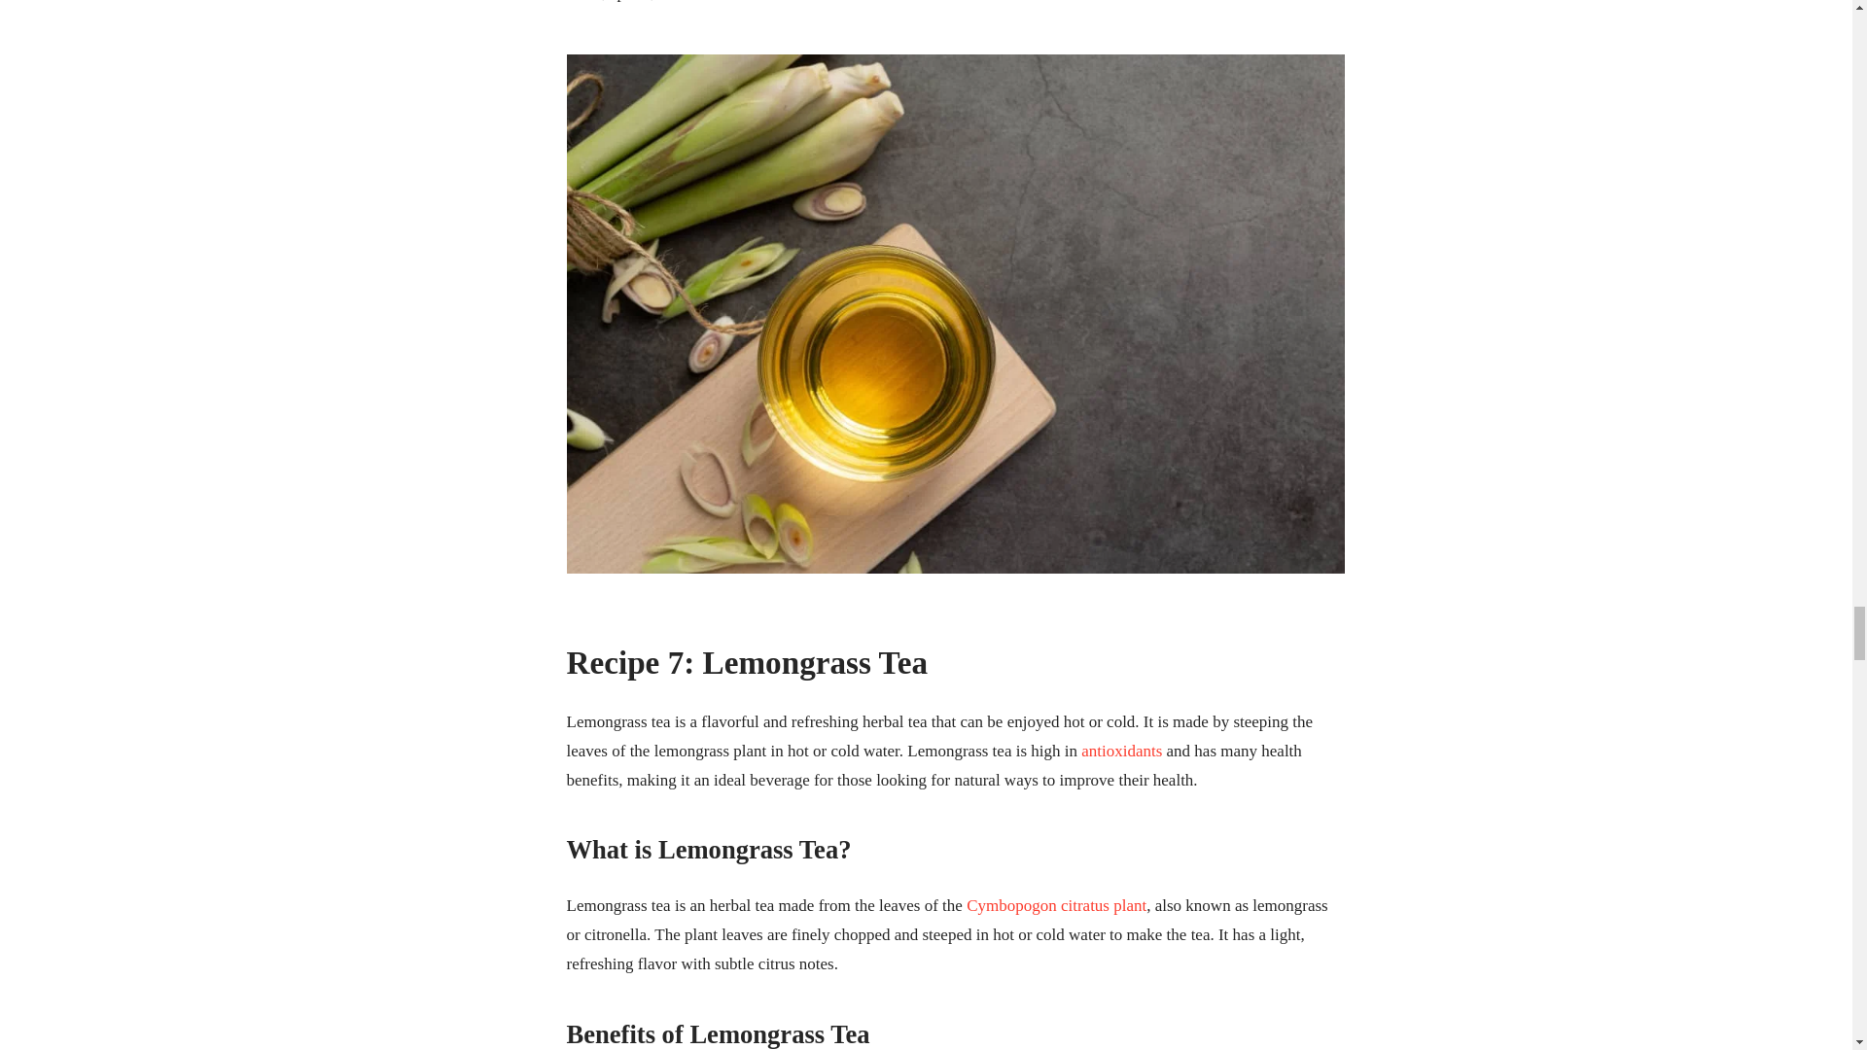  Describe the element at coordinates (1056, 905) in the screenshot. I see `Cymbopogon citratus plant` at that location.